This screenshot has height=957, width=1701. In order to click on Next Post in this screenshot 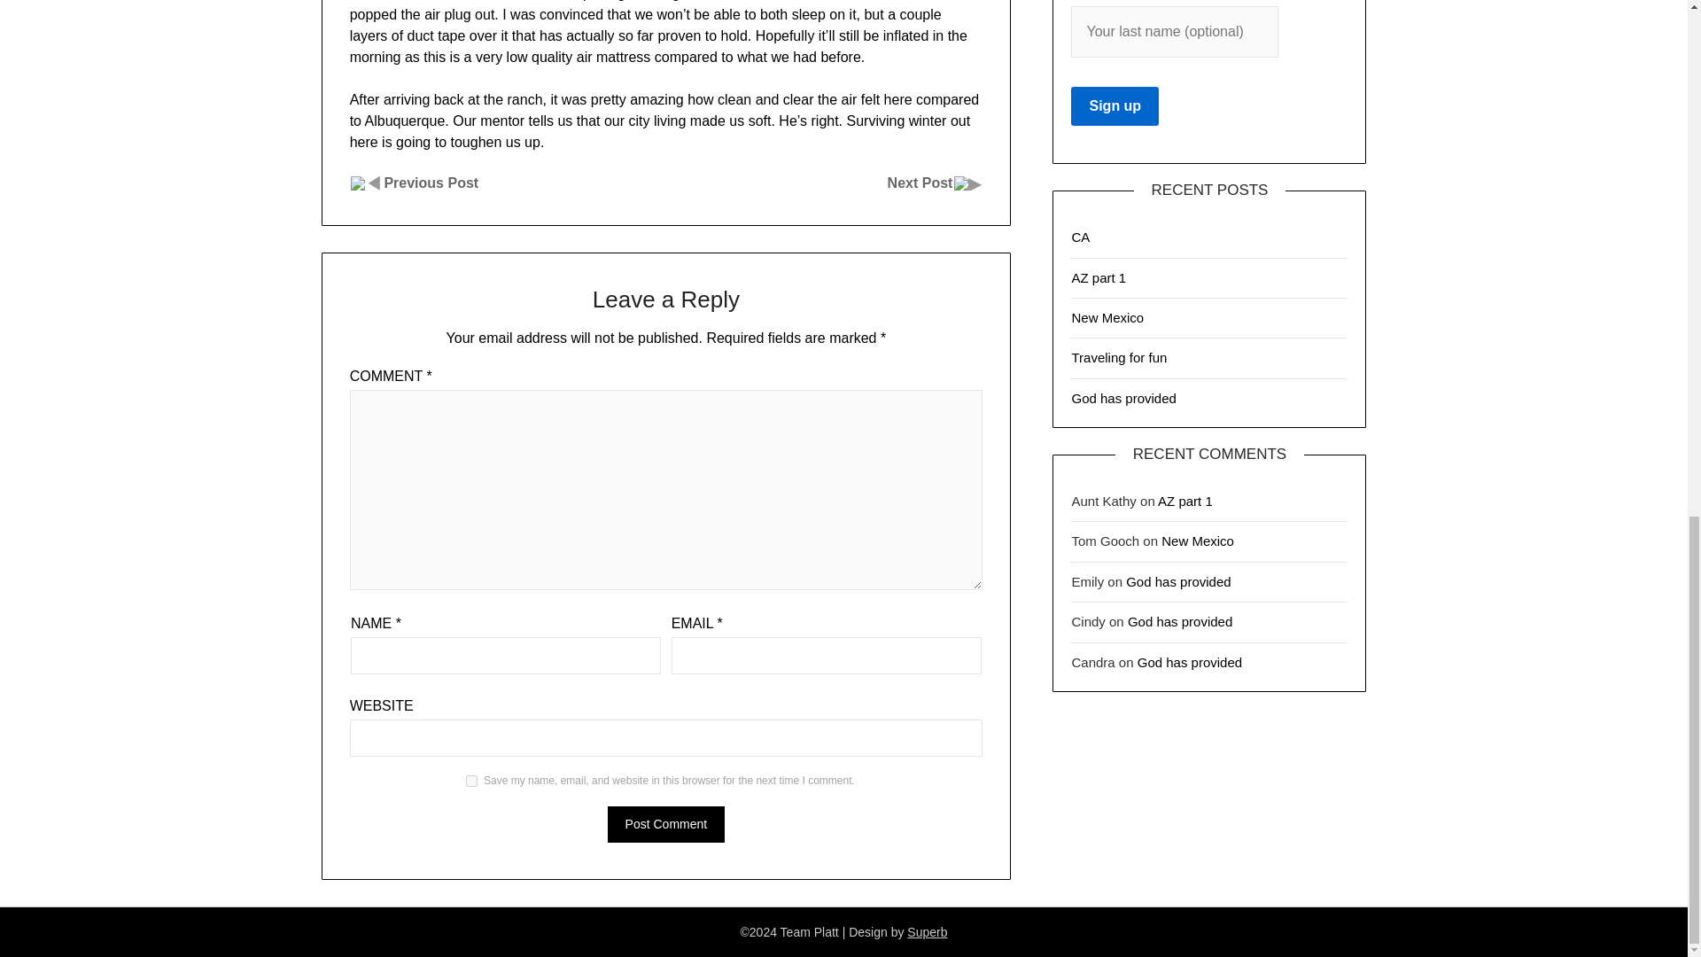, I will do `click(920, 183)`.